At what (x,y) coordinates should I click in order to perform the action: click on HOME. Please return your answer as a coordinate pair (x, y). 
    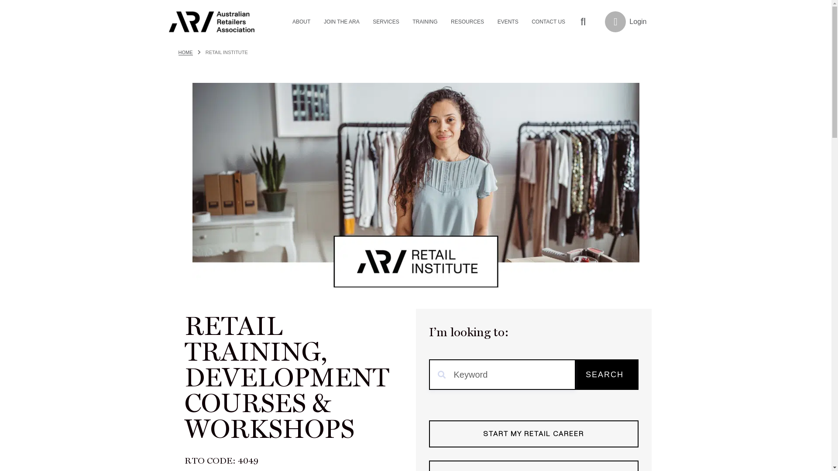
    Looking at the image, I should click on (186, 52).